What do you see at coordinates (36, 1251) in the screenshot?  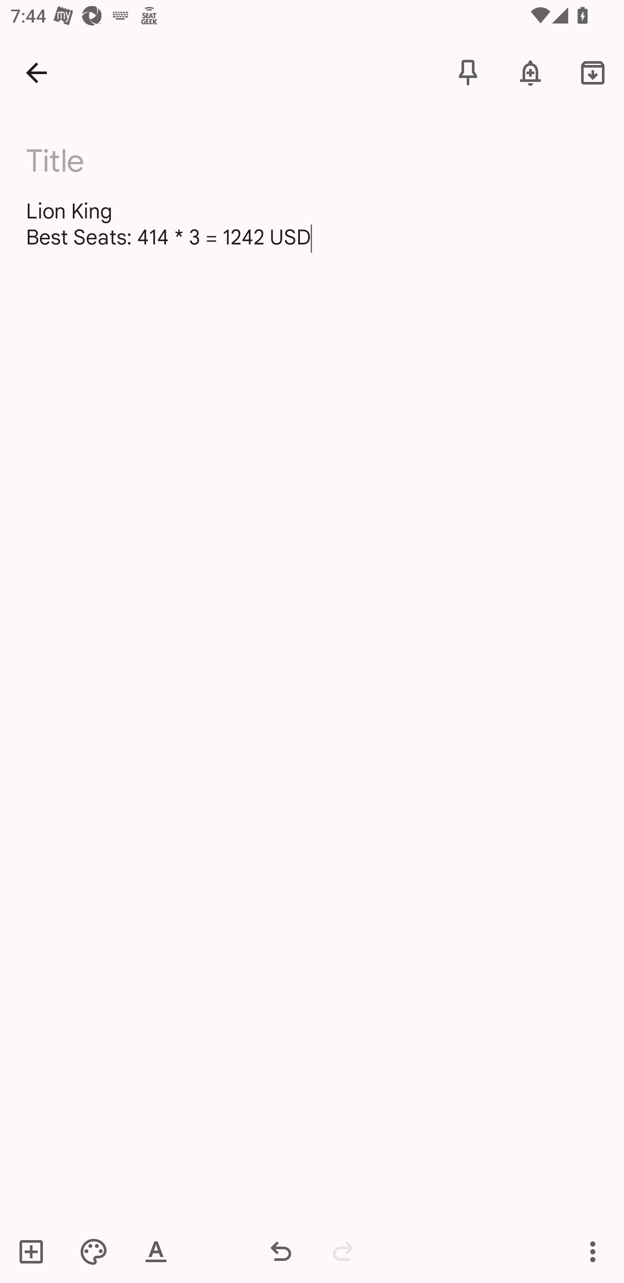 I see `New list` at bounding box center [36, 1251].